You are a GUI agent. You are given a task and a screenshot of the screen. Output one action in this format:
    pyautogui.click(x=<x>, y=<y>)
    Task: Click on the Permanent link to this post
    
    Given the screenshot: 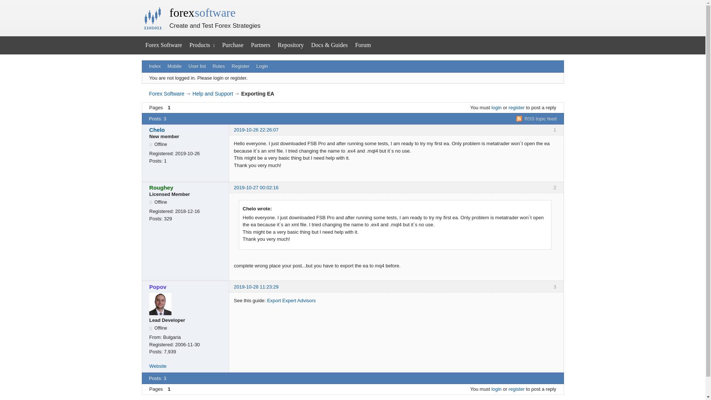 What is the action you would take?
    pyautogui.click(x=256, y=130)
    